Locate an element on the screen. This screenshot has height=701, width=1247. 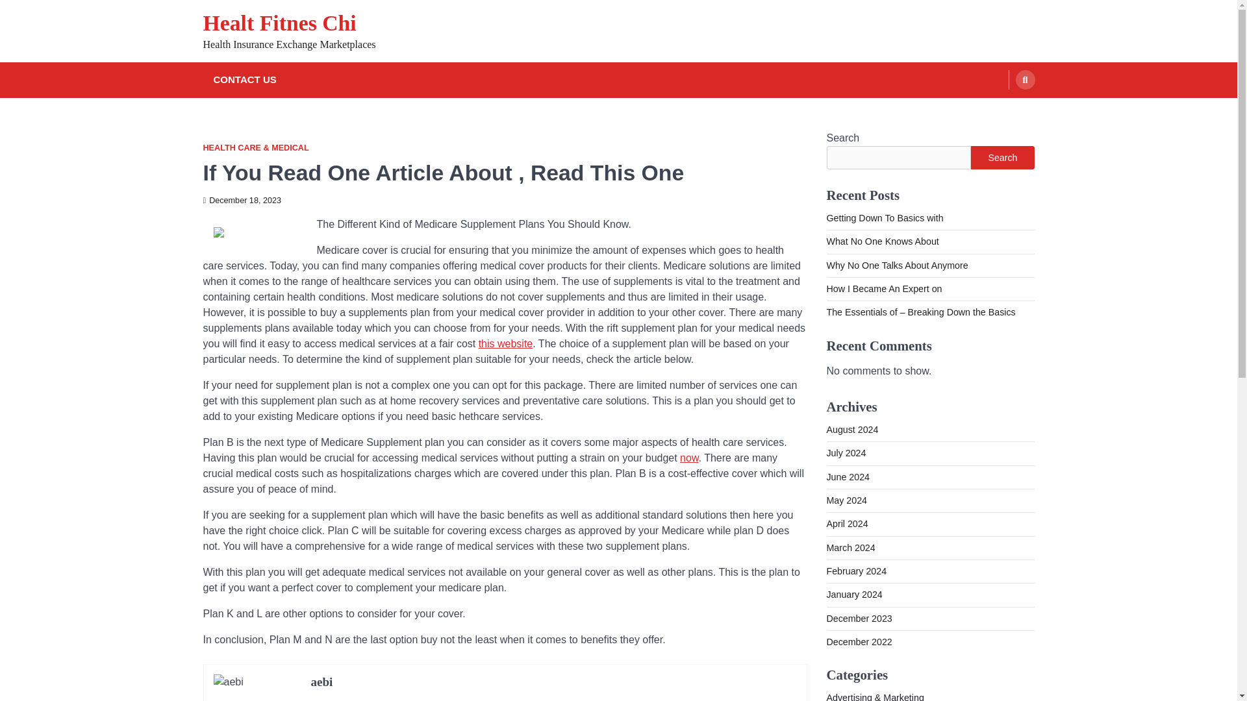
CONTACT US is located at coordinates (244, 80).